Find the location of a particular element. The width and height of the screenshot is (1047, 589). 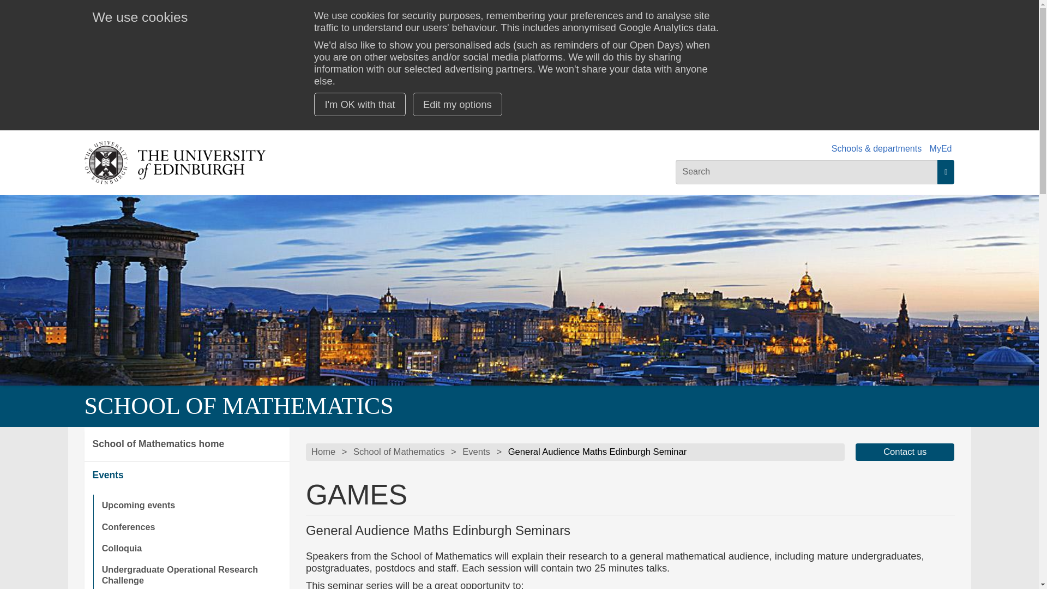

Colloquia is located at coordinates (191, 548).